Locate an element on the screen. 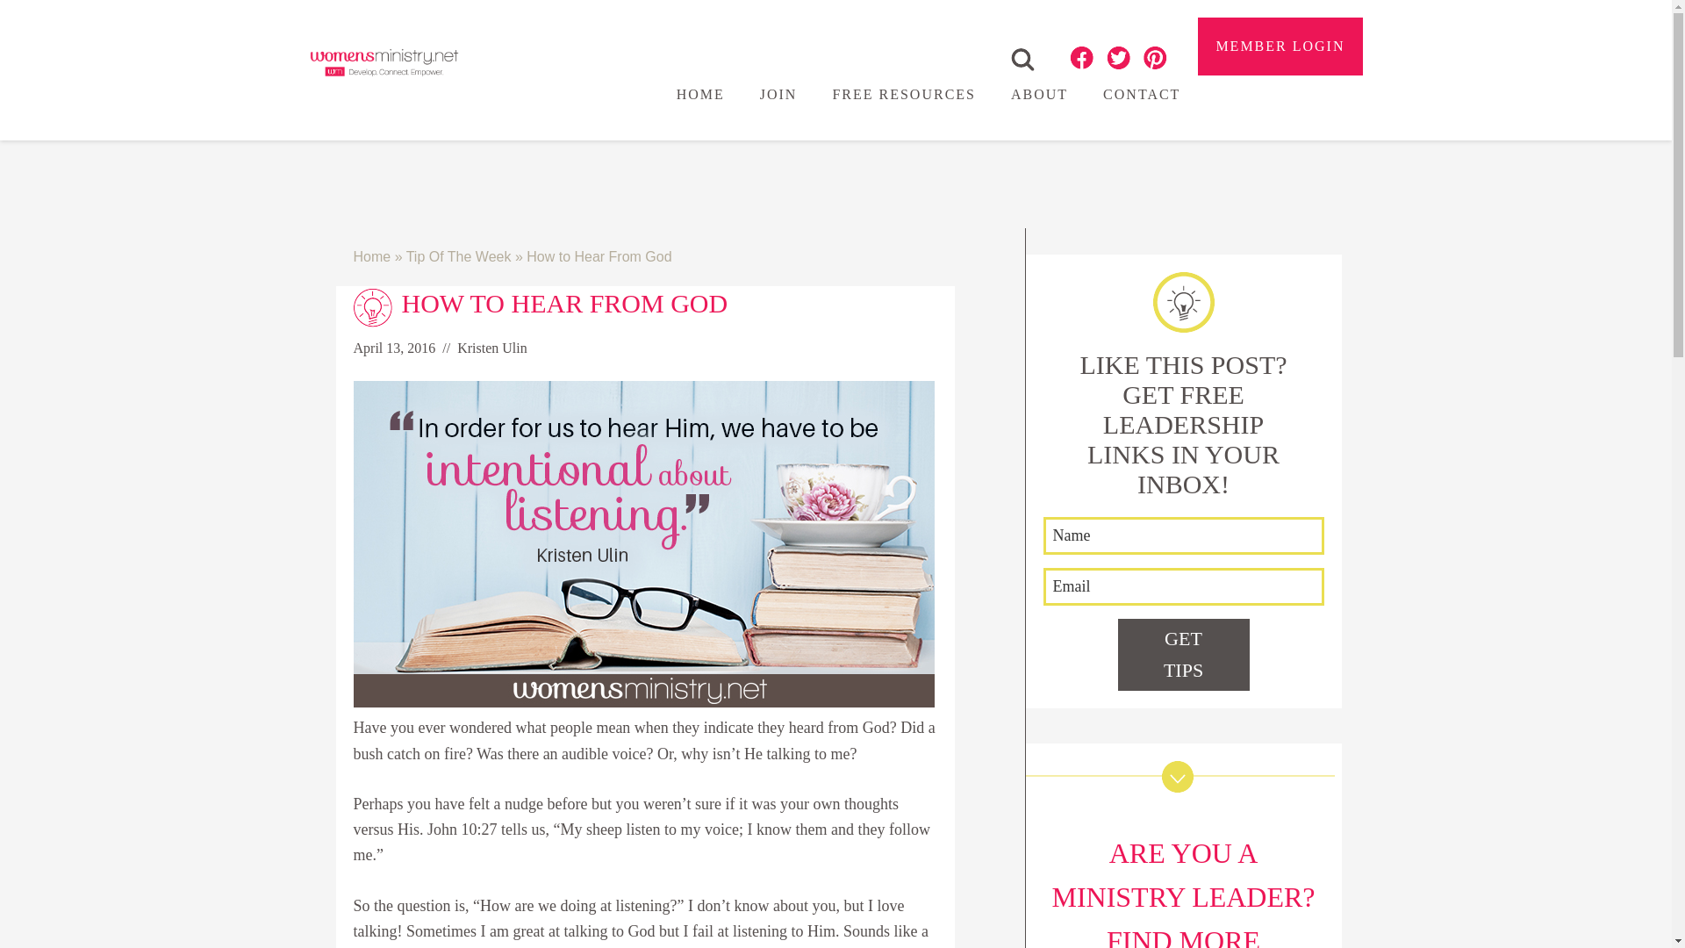  MEMBER LOGIN is located at coordinates (1280, 46).